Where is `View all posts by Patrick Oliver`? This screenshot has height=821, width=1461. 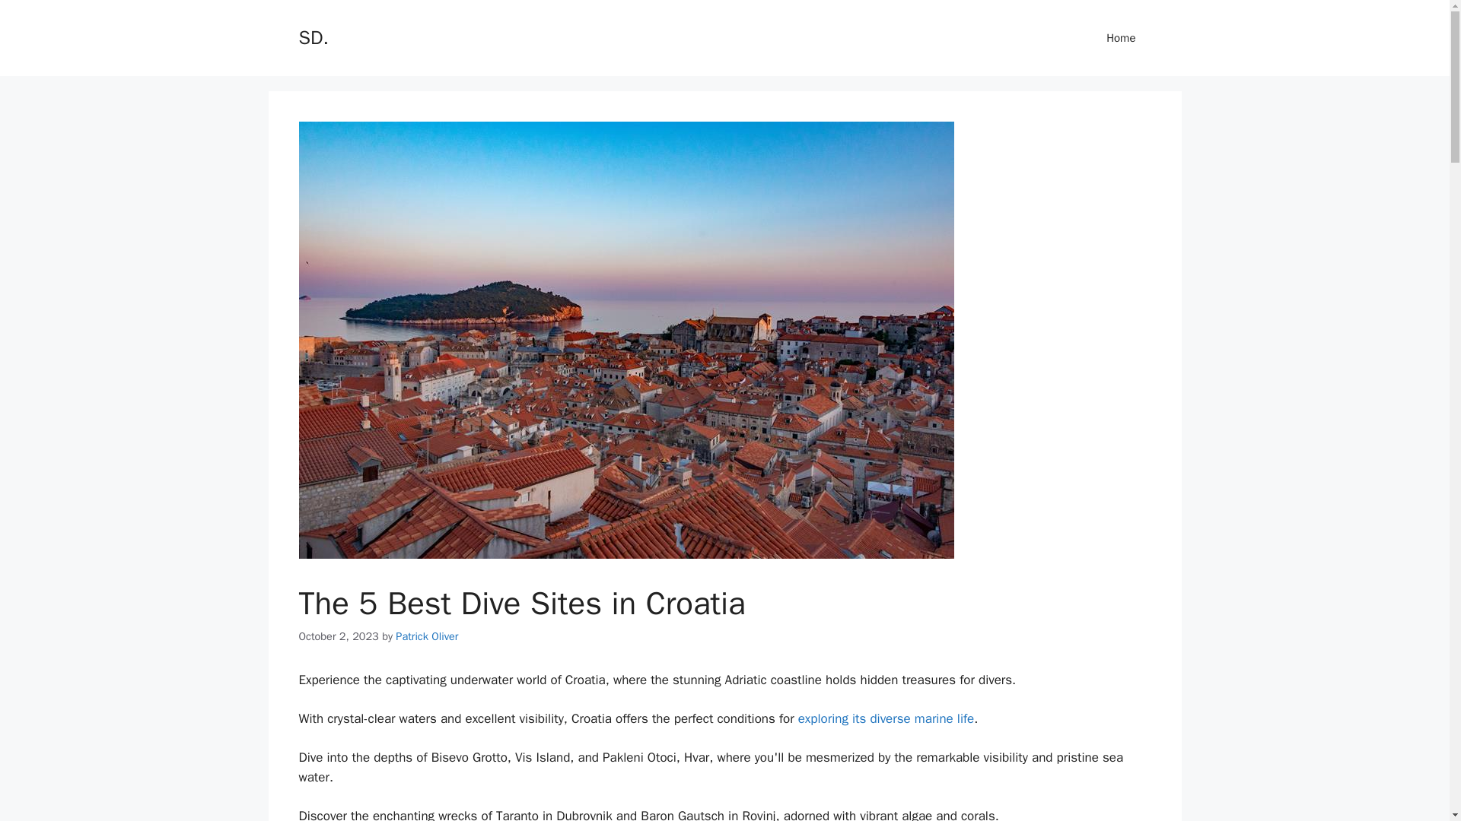 View all posts by Patrick Oliver is located at coordinates (427, 636).